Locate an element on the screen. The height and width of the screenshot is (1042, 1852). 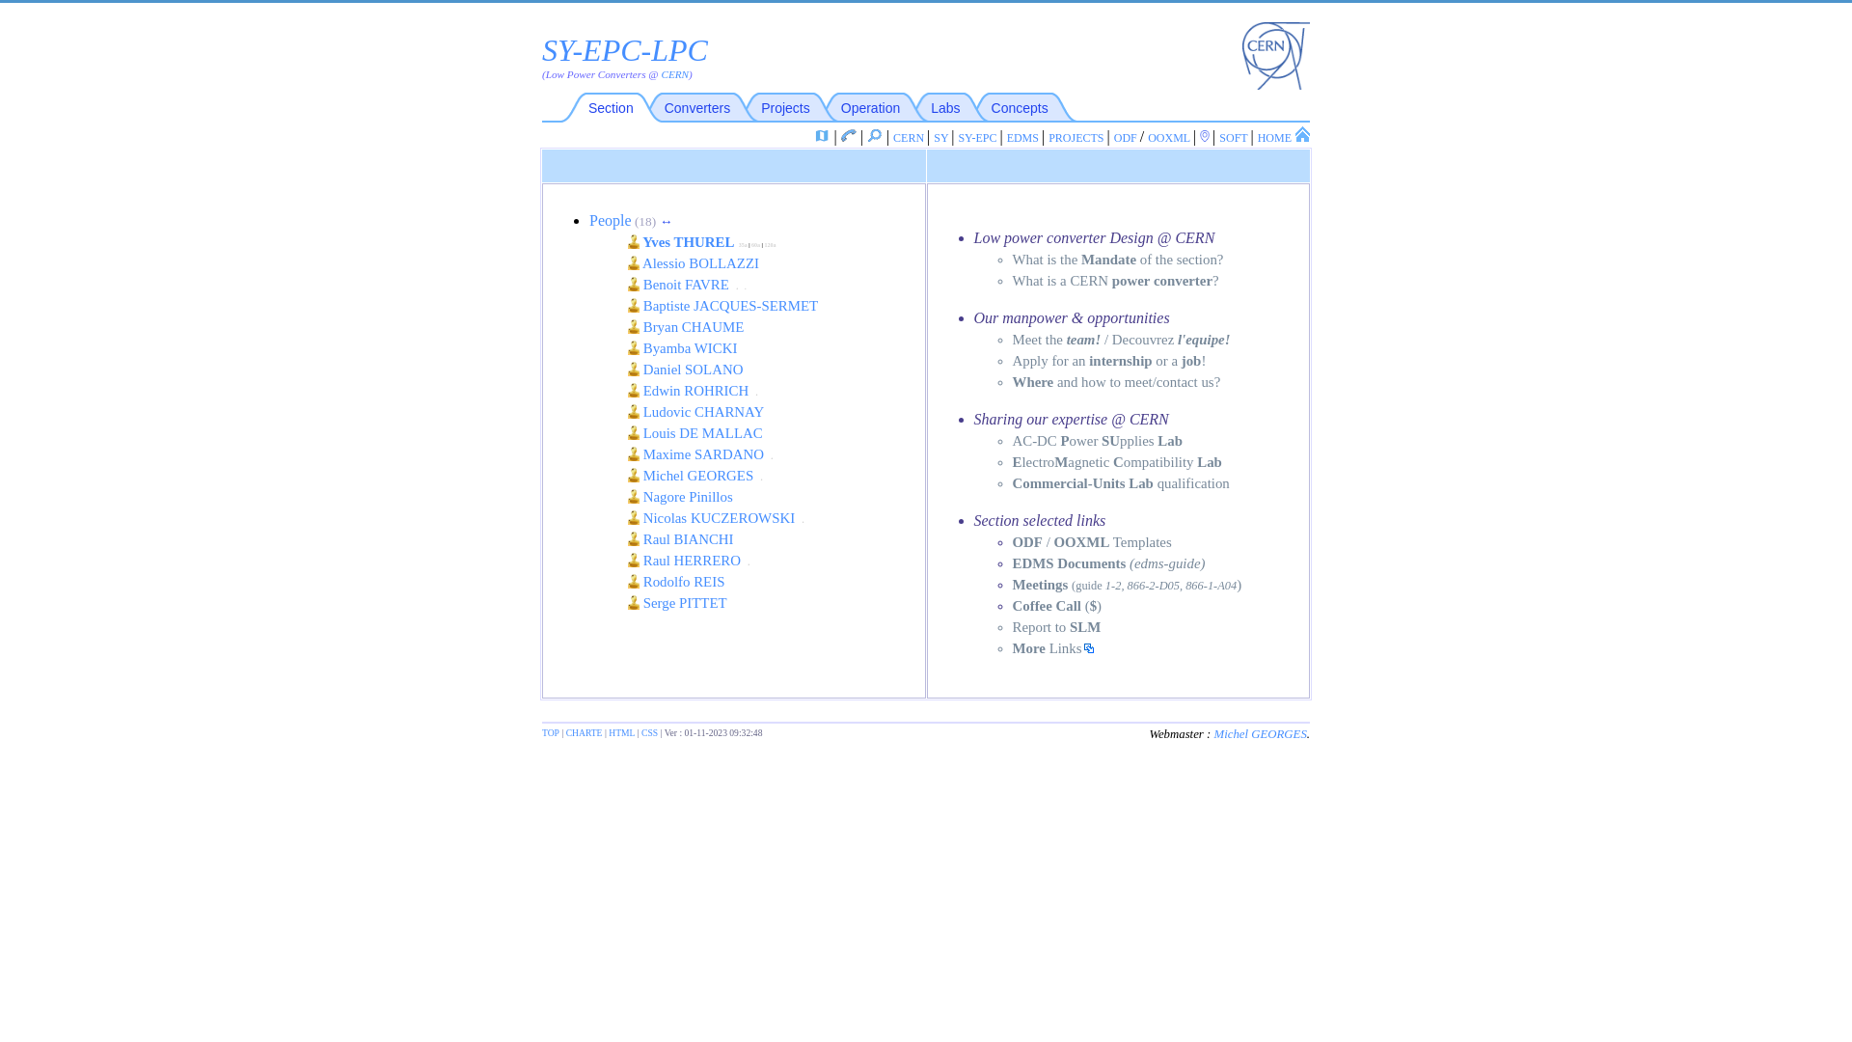
 35a  is located at coordinates (743, 245).